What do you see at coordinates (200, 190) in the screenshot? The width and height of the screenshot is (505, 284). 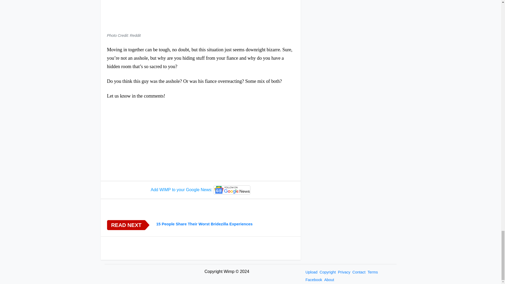 I see `Add WIMP to your Google News:` at bounding box center [200, 190].